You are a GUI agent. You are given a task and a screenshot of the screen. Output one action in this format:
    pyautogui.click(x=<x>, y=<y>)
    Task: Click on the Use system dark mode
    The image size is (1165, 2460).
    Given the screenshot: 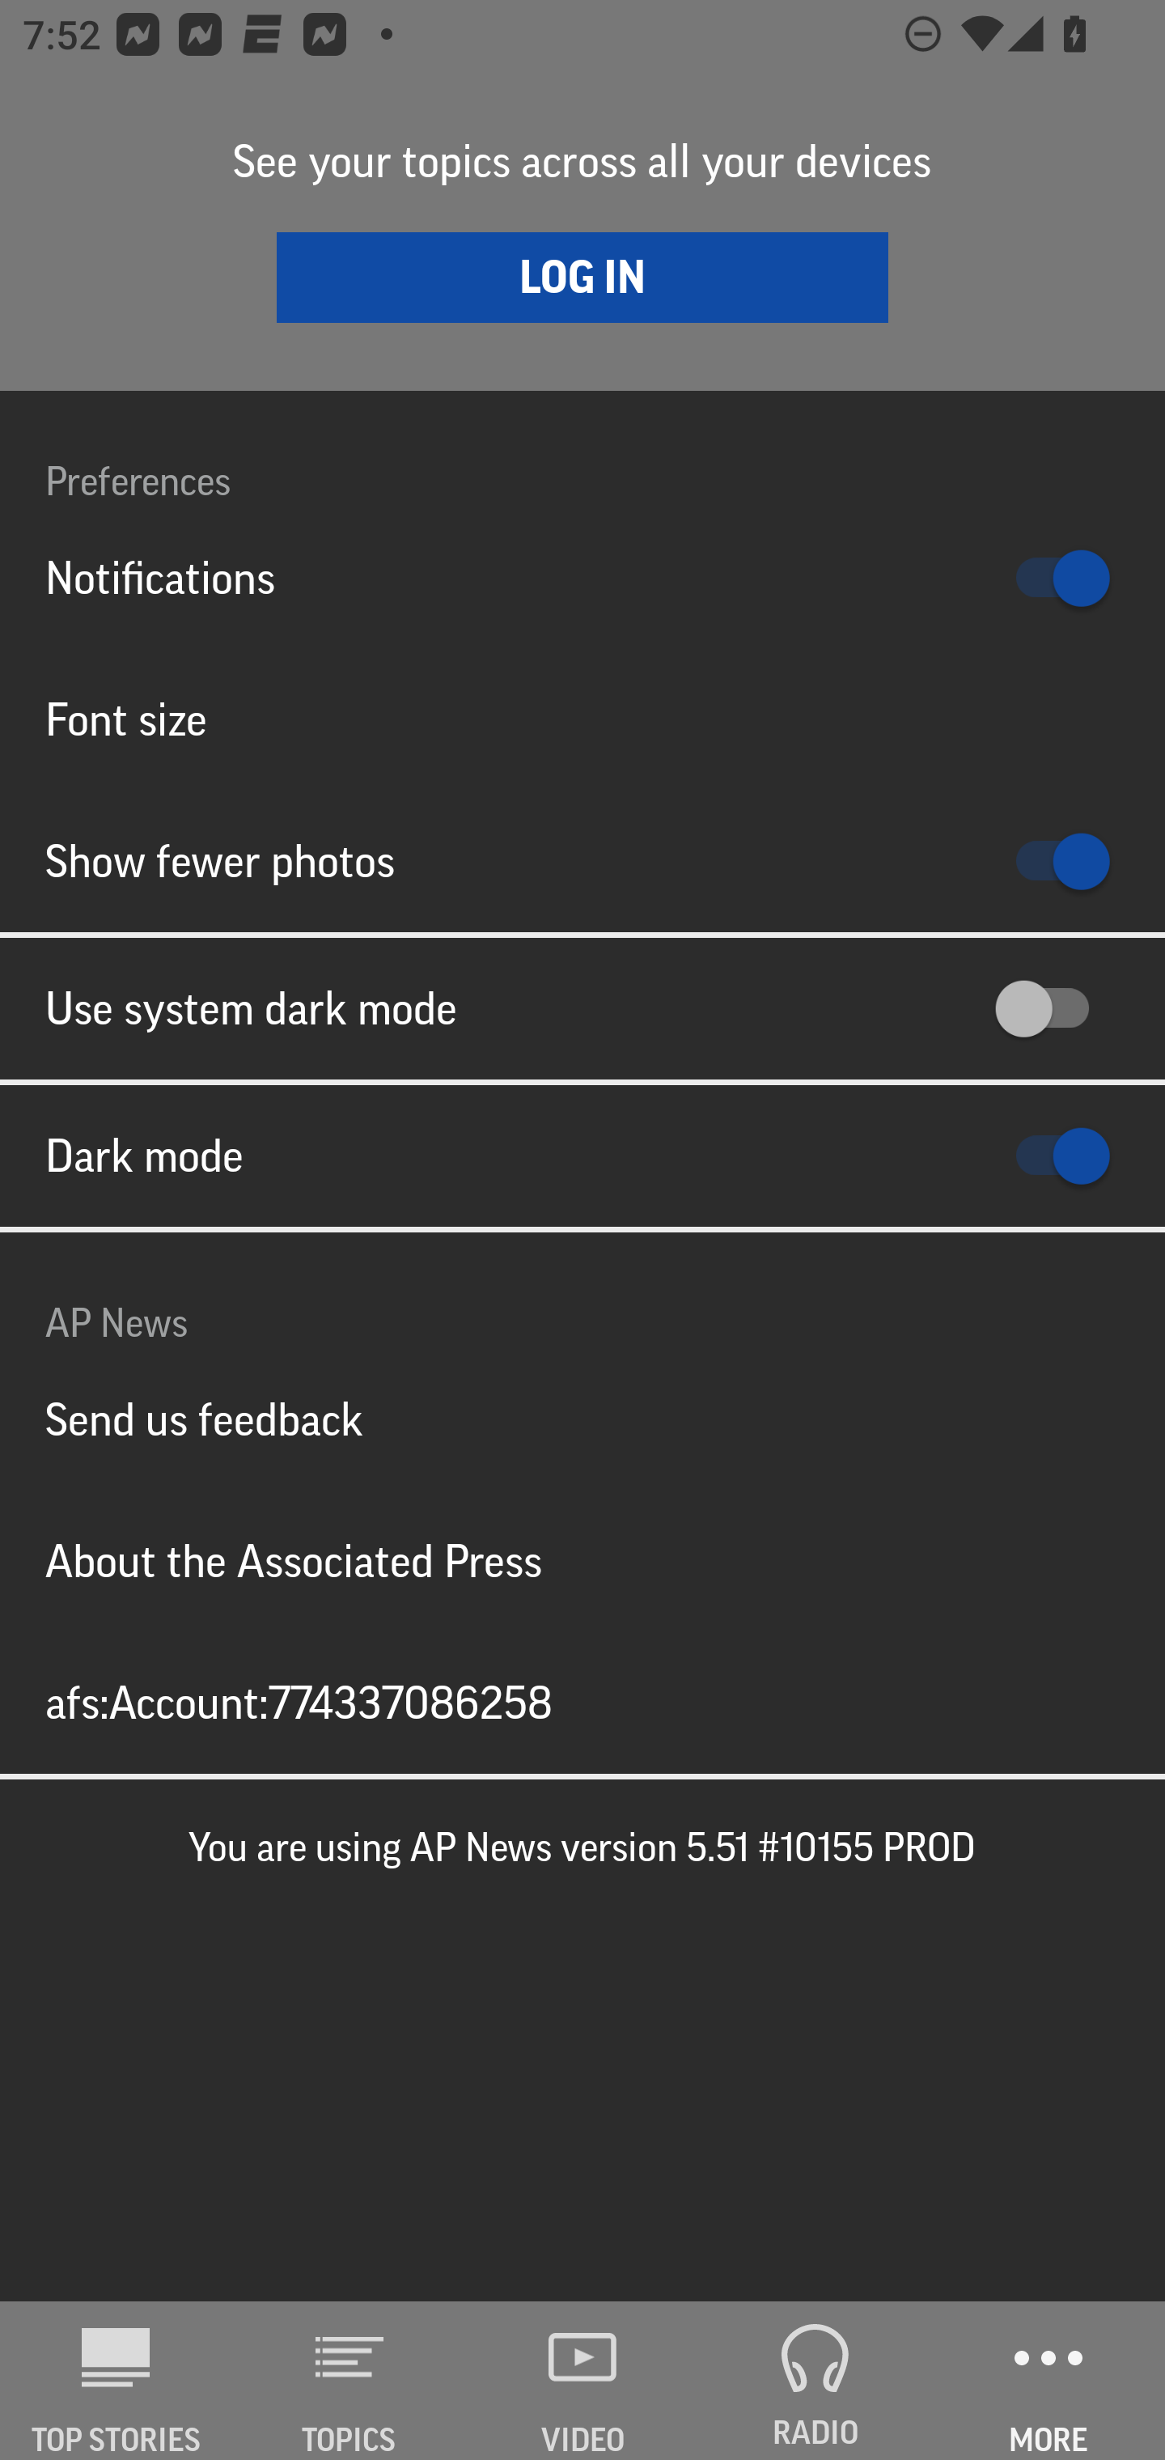 What is the action you would take?
    pyautogui.click(x=582, y=1008)
    